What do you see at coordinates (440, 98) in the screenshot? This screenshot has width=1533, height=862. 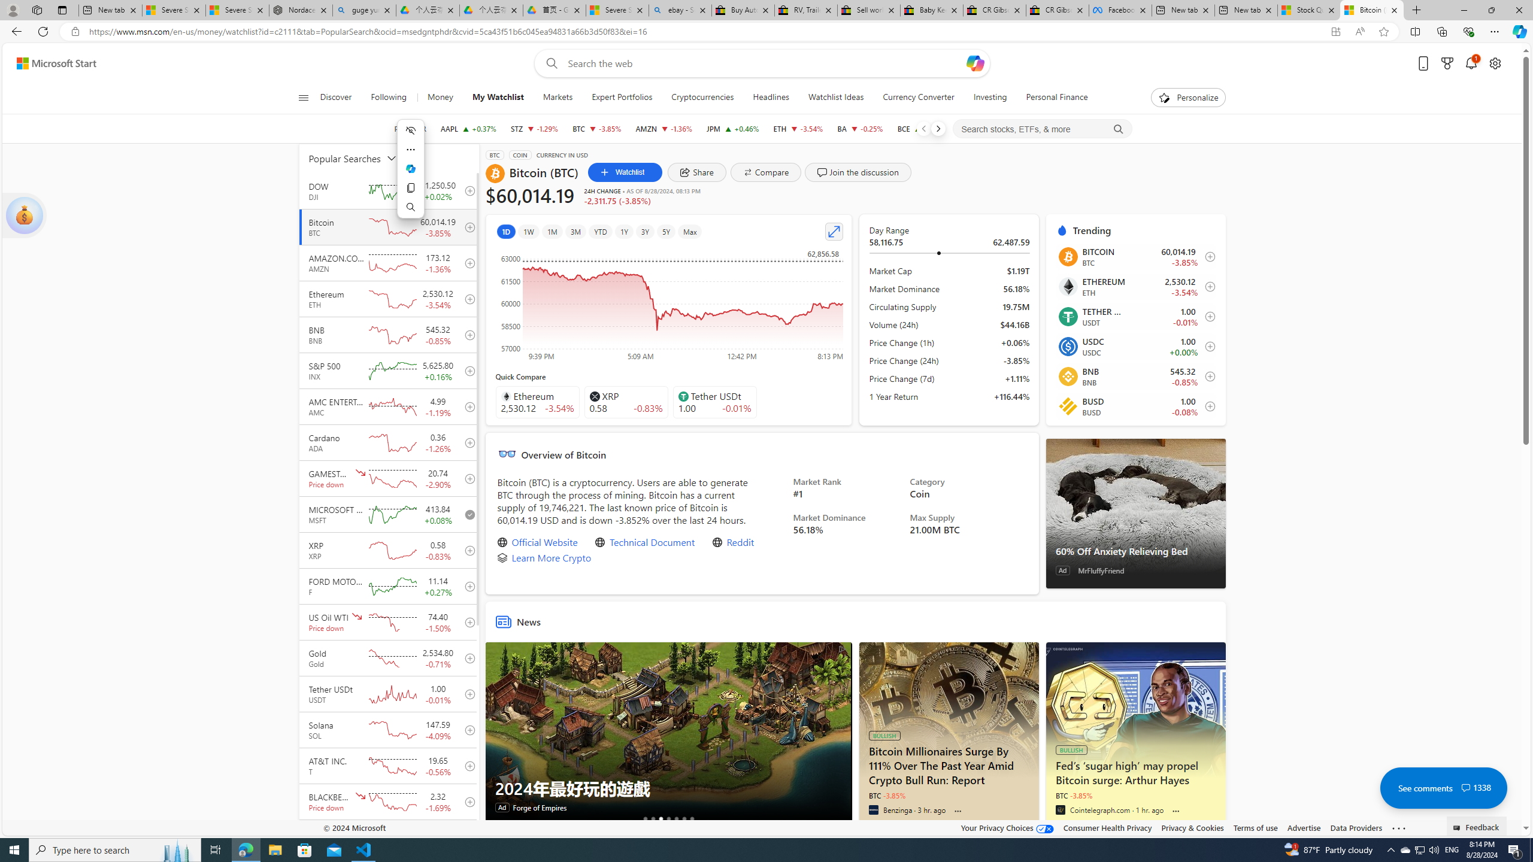 I see `Money` at bounding box center [440, 98].